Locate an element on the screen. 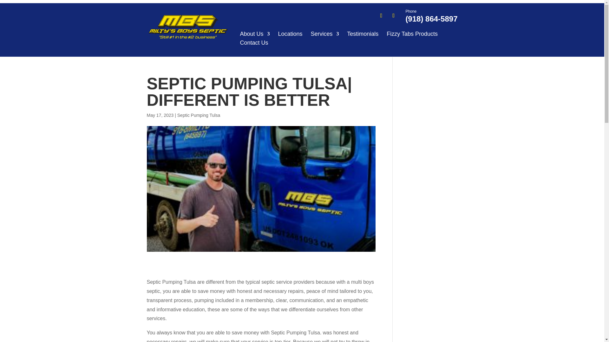 The height and width of the screenshot is (342, 609). About Us is located at coordinates (255, 34).